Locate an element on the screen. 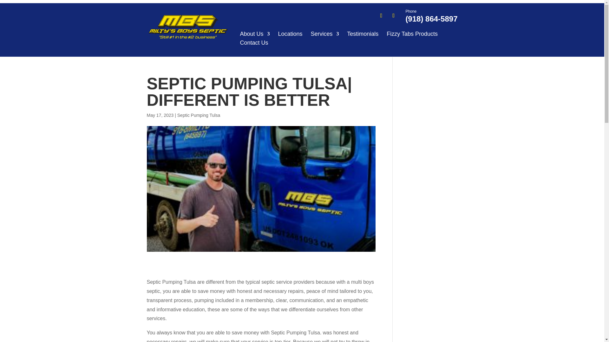 The height and width of the screenshot is (342, 609). About Us is located at coordinates (255, 34).